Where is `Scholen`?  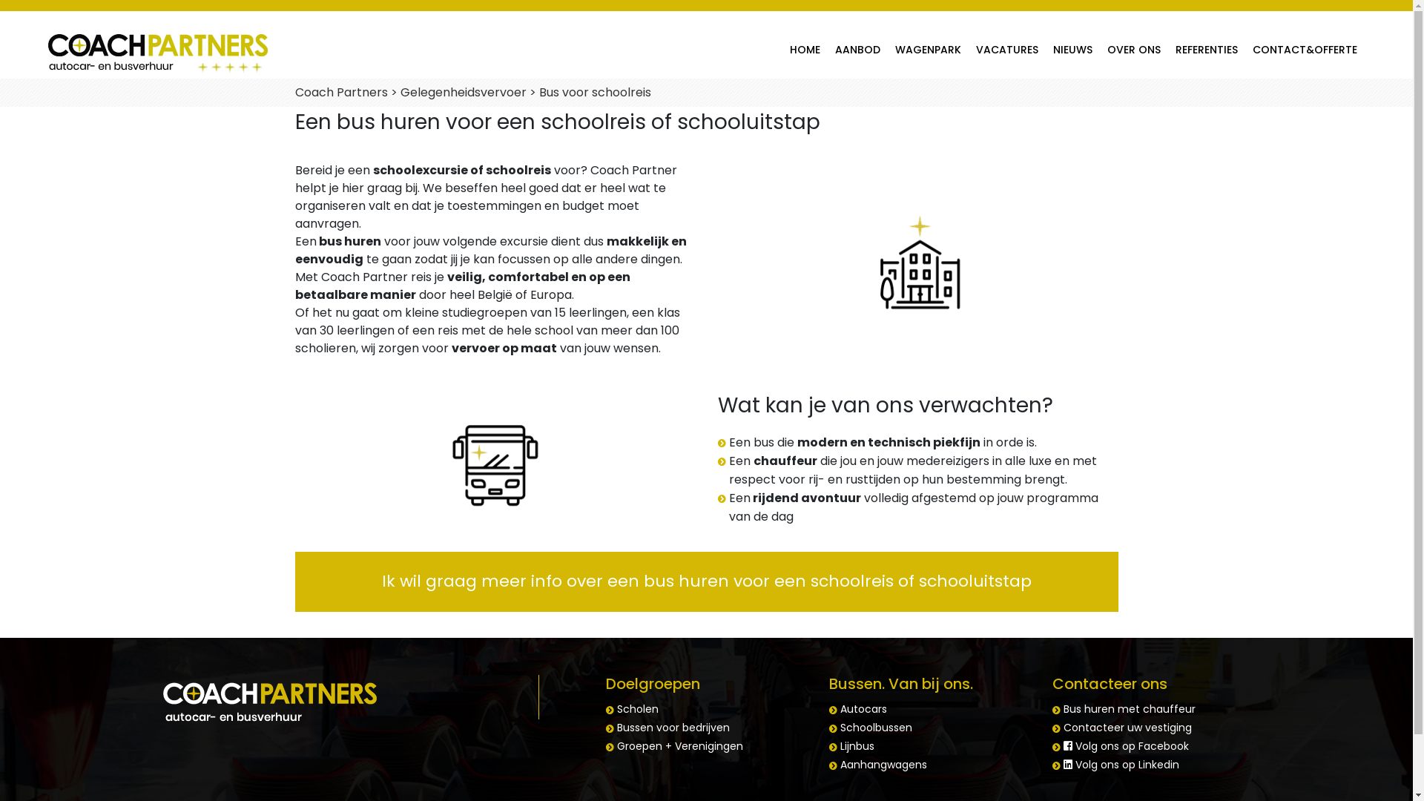
Scholen is located at coordinates (638, 709).